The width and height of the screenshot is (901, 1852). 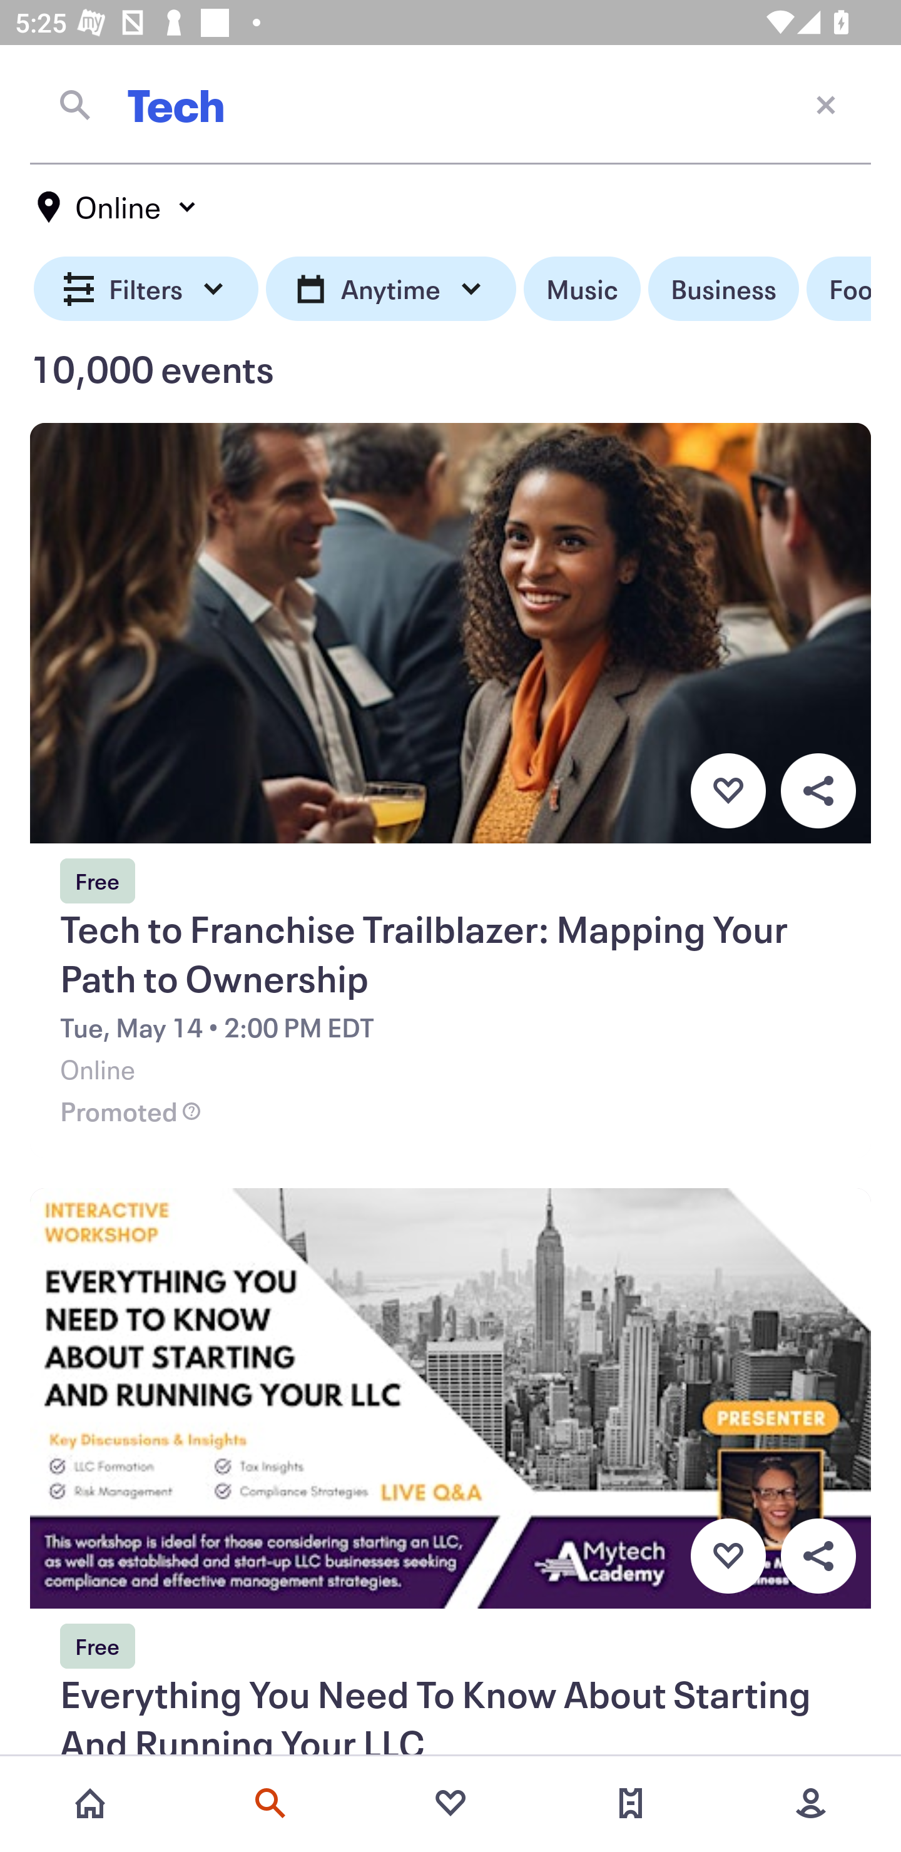 I want to click on Favorite button, so click(x=728, y=1557).